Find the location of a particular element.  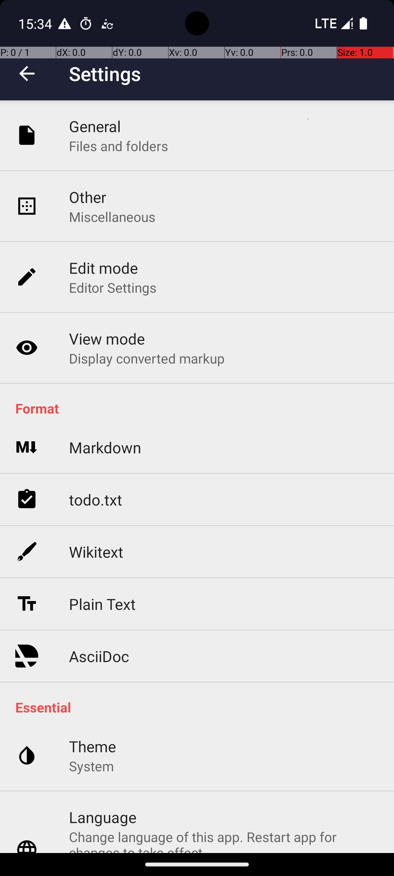

AsciiDoc is located at coordinates (99, 656).